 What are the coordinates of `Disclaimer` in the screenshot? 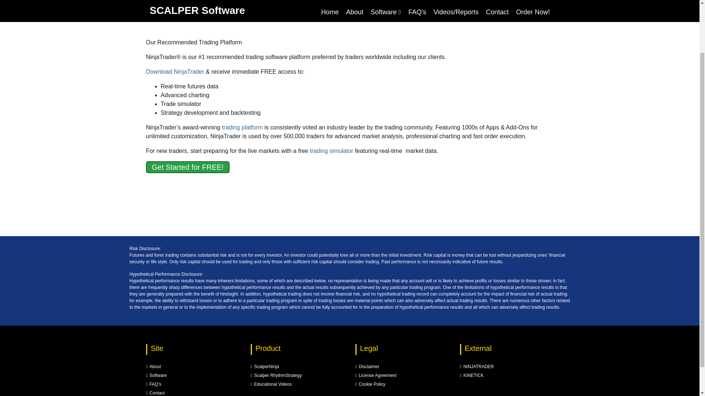 It's located at (367, 366).